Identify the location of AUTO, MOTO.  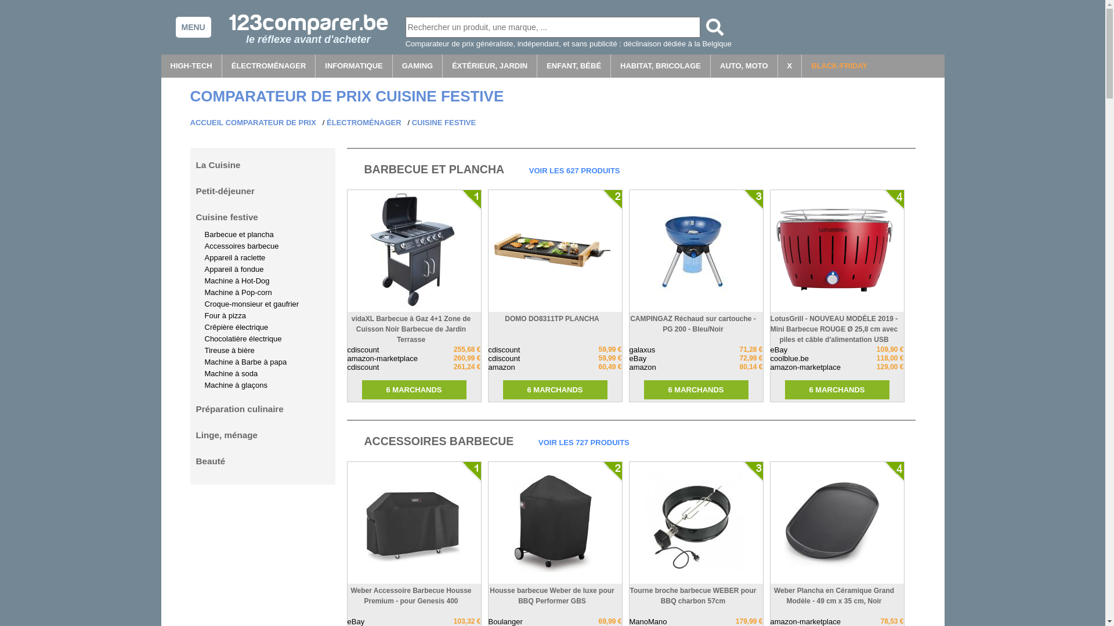
(744, 66).